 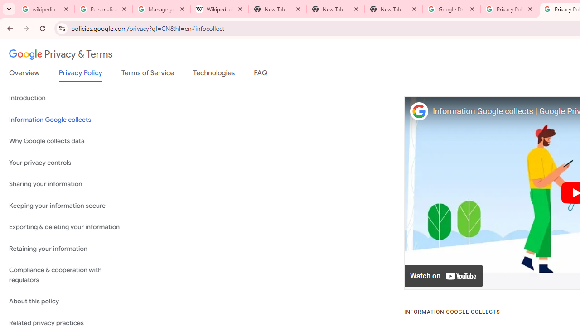 I want to click on New Tab, so click(x=394, y=9).